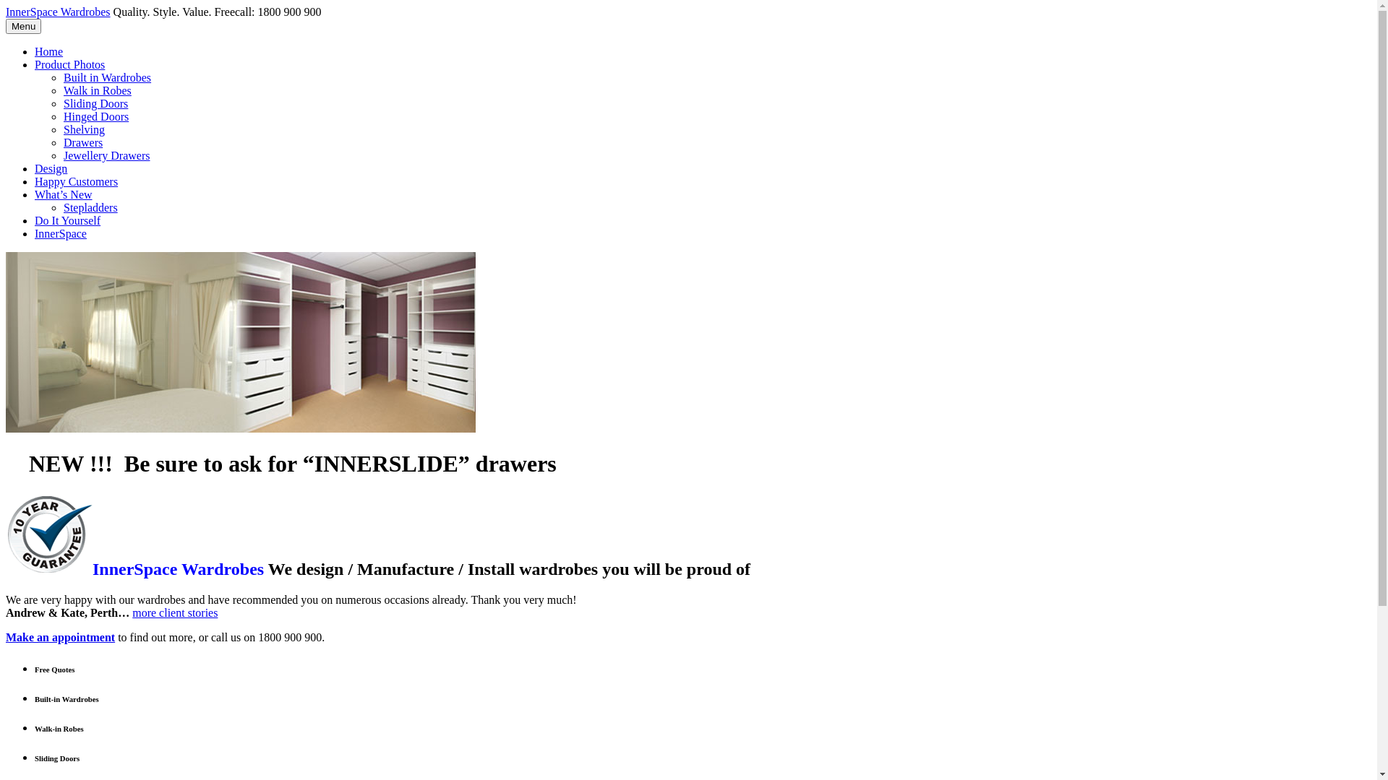 Image resolution: width=1388 pixels, height=780 pixels. Describe the element at coordinates (98, 91) in the screenshot. I see `Walk in Robes` at that location.